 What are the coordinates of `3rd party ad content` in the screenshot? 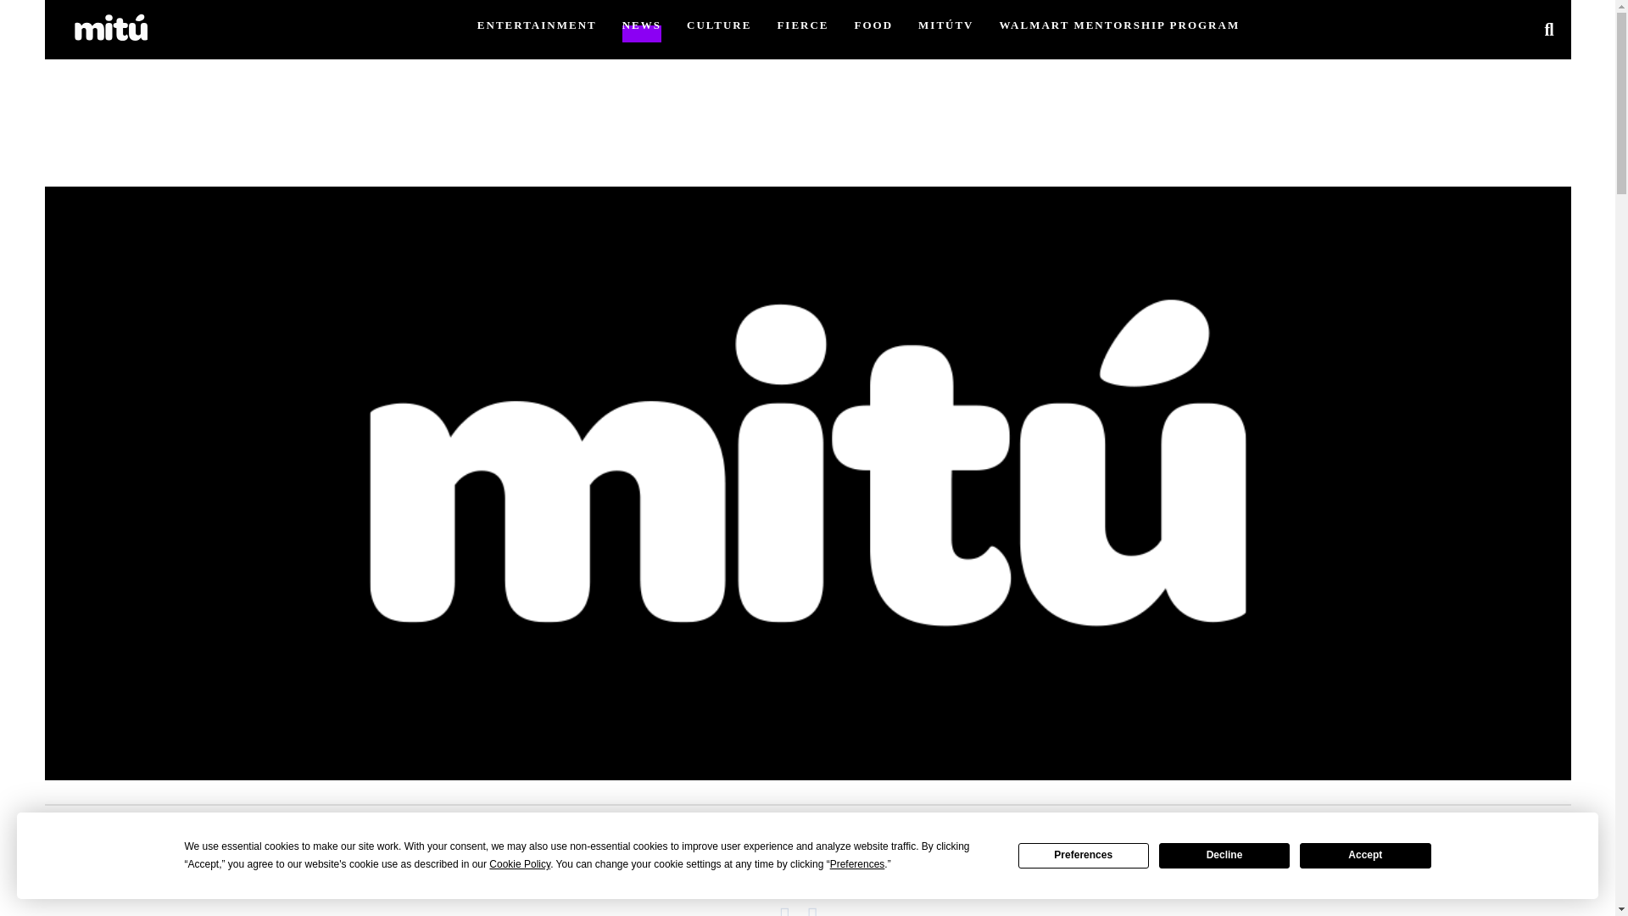 It's located at (806, 860).